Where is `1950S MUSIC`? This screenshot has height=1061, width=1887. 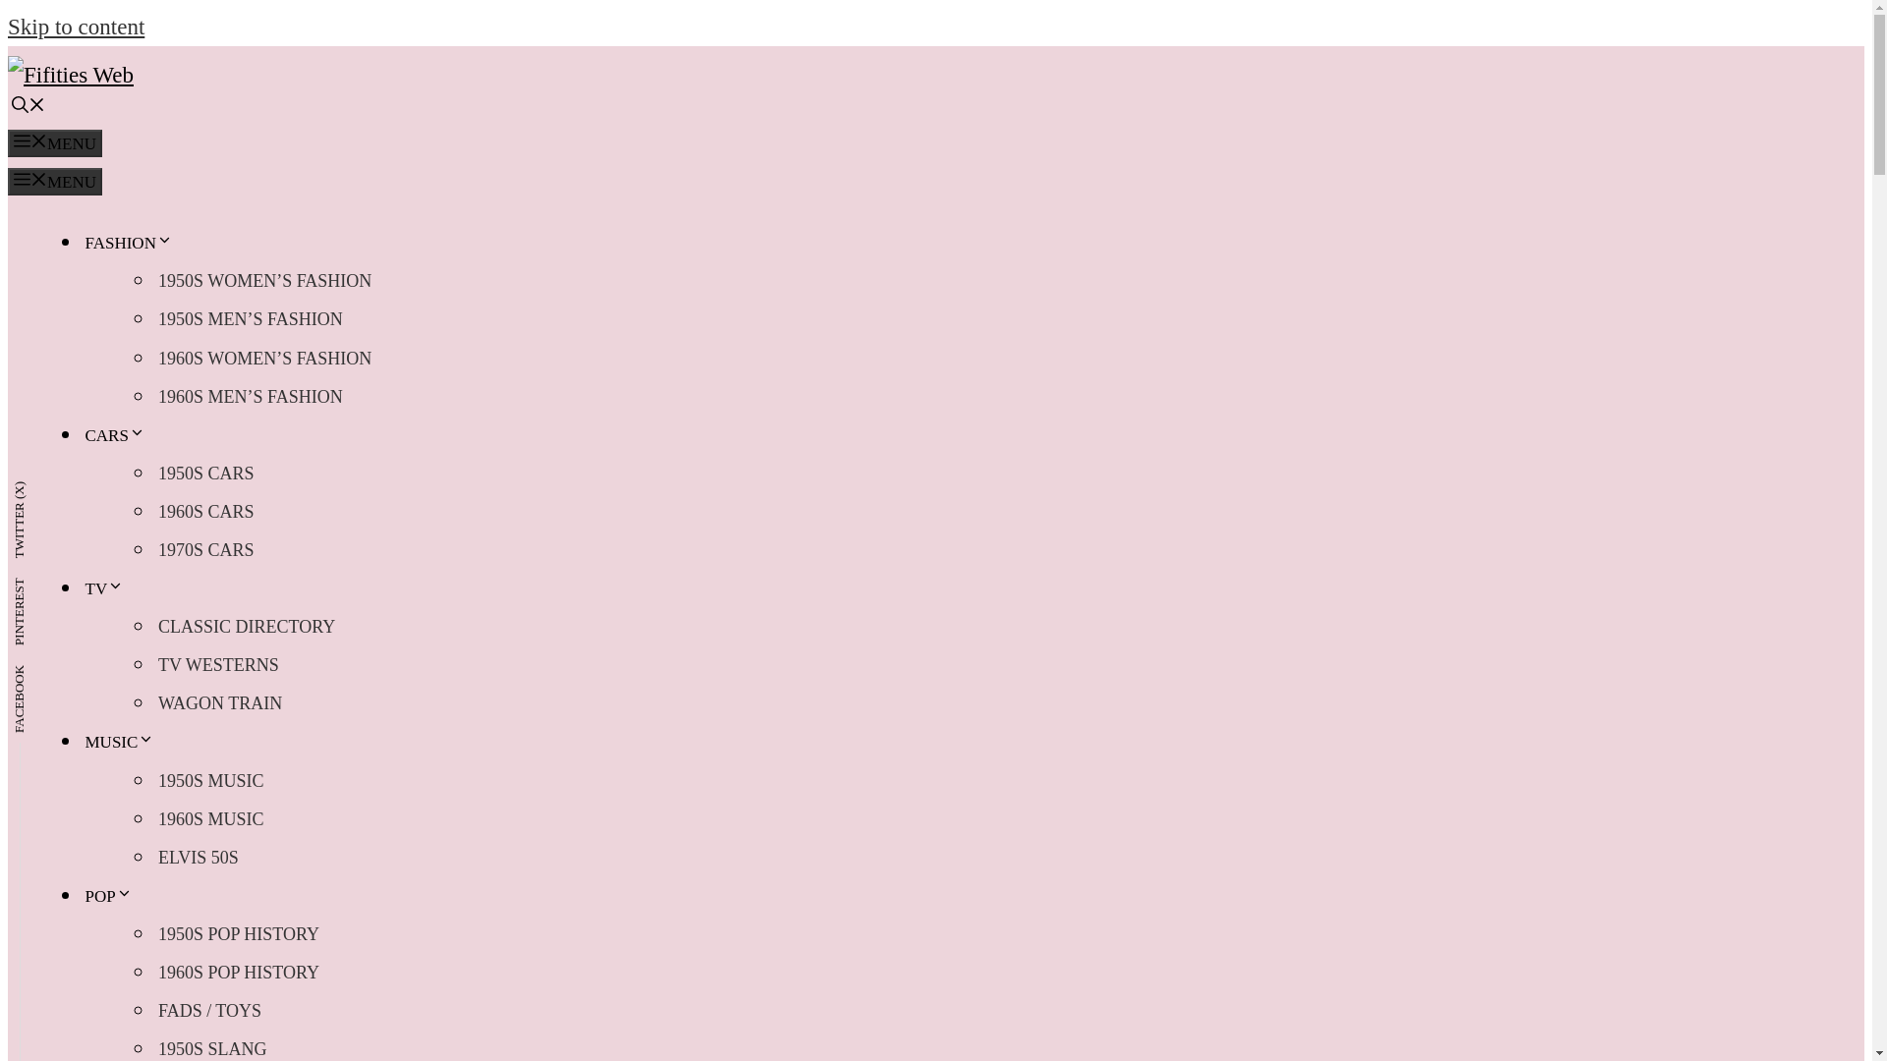
1950S MUSIC is located at coordinates (210, 781).